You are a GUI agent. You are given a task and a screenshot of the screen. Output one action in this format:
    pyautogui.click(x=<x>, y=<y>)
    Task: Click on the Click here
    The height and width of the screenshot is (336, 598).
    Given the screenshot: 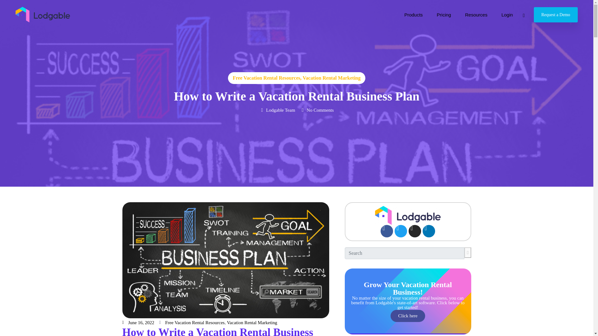 What is the action you would take?
    pyautogui.click(x=407, y=315)
    